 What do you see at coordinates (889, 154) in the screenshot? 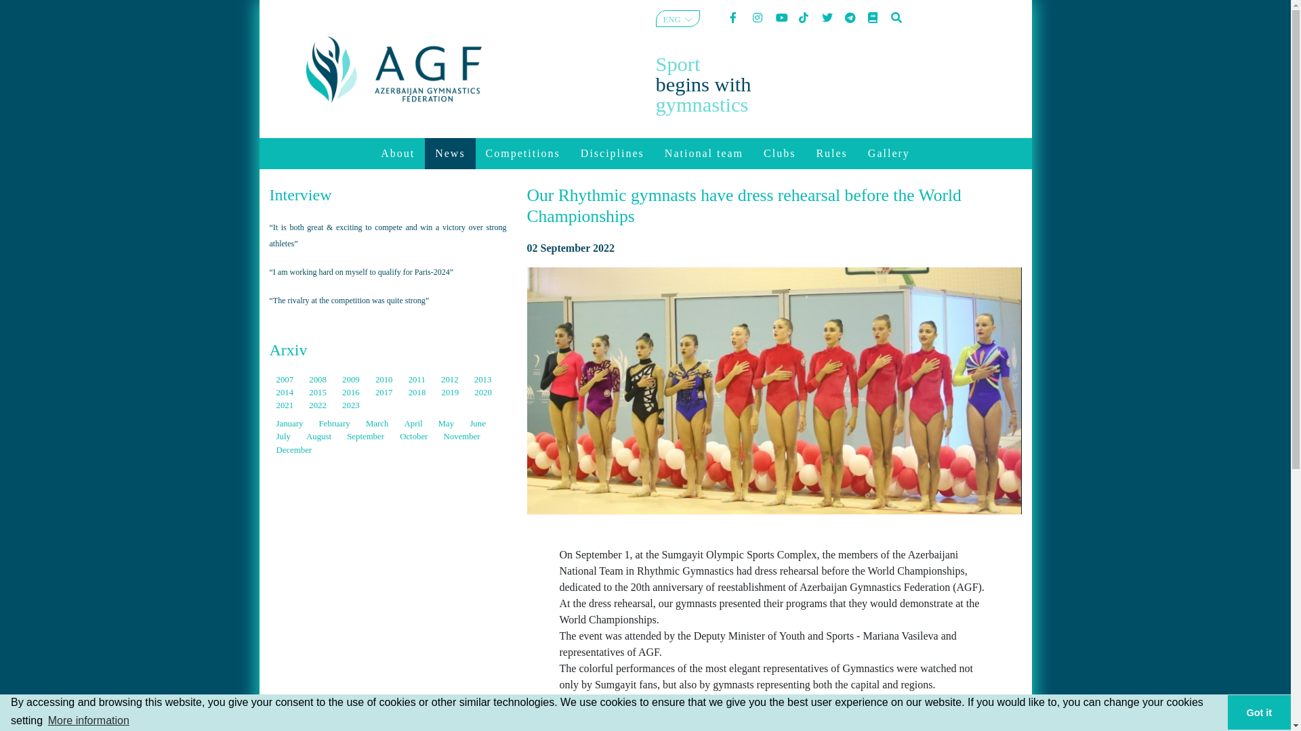
I see `Gallery` at bounding box center [889, 154].